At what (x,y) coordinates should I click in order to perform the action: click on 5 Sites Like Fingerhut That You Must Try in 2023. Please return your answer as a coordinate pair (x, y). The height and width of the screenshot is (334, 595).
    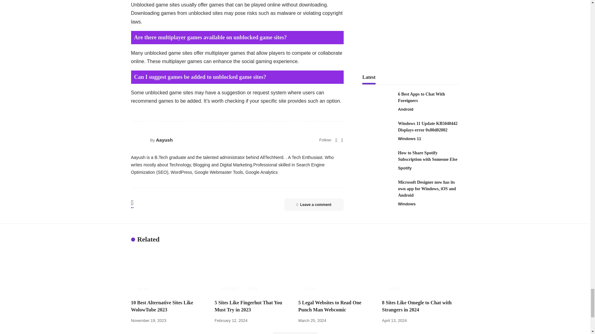
    Looking at the image, I should click on (253, 272).